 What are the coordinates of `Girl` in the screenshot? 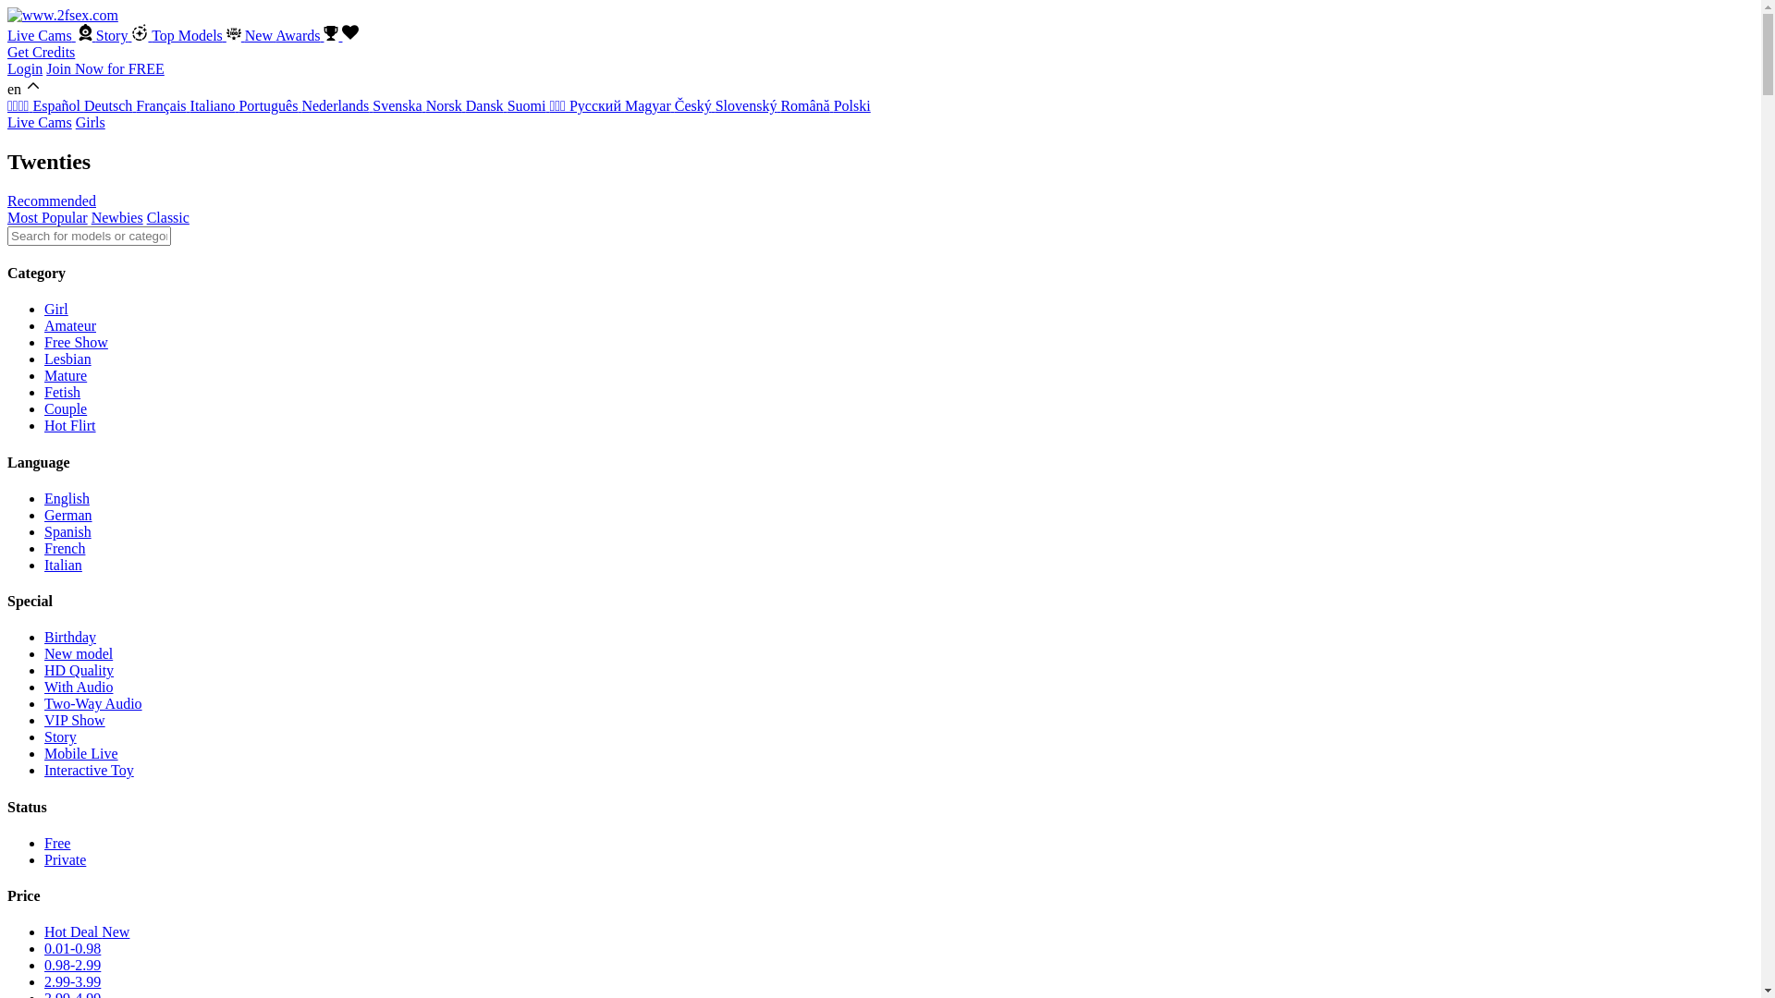 It's located at (56, 309).